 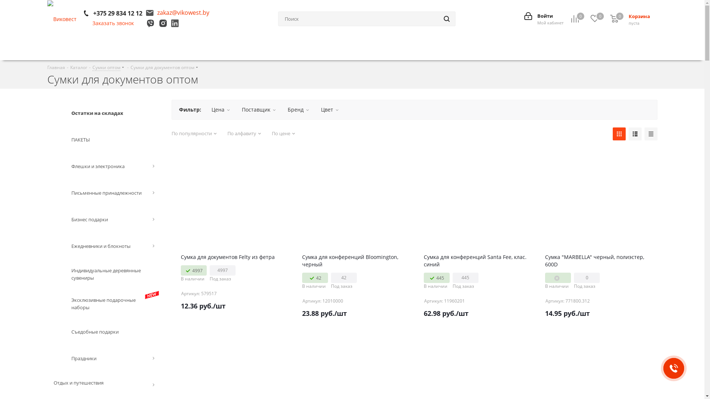 What do you see at coordinates (183, 13) in the screenshot?
I see `zakaz@vikowest.by` at bounding box center [183, 13].